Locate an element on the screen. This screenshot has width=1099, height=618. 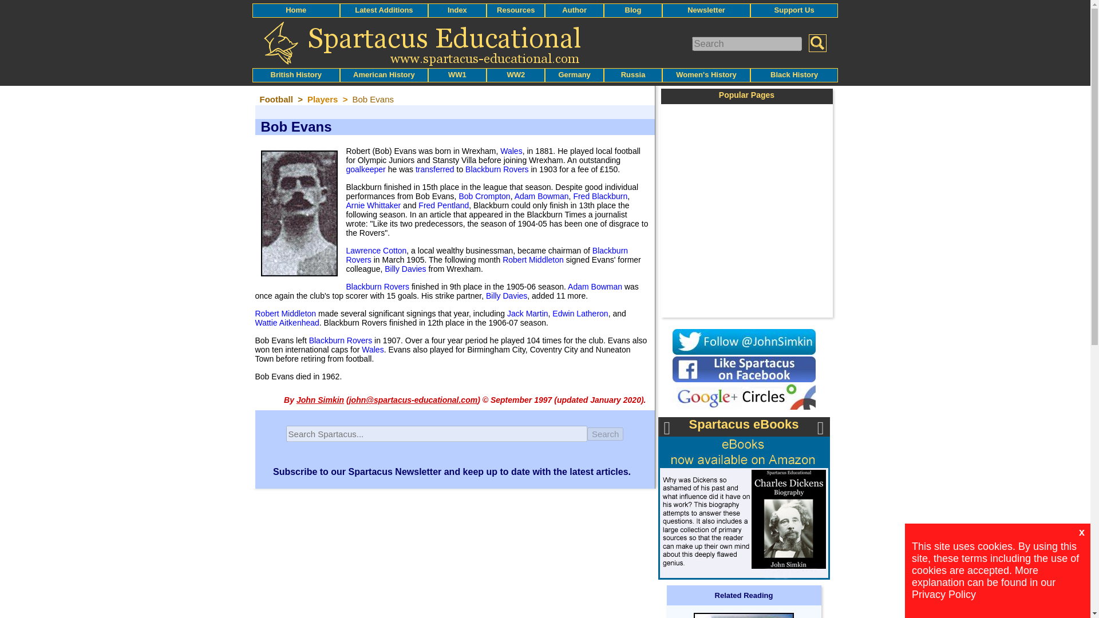
transferred is located at coordinates (435, 169).